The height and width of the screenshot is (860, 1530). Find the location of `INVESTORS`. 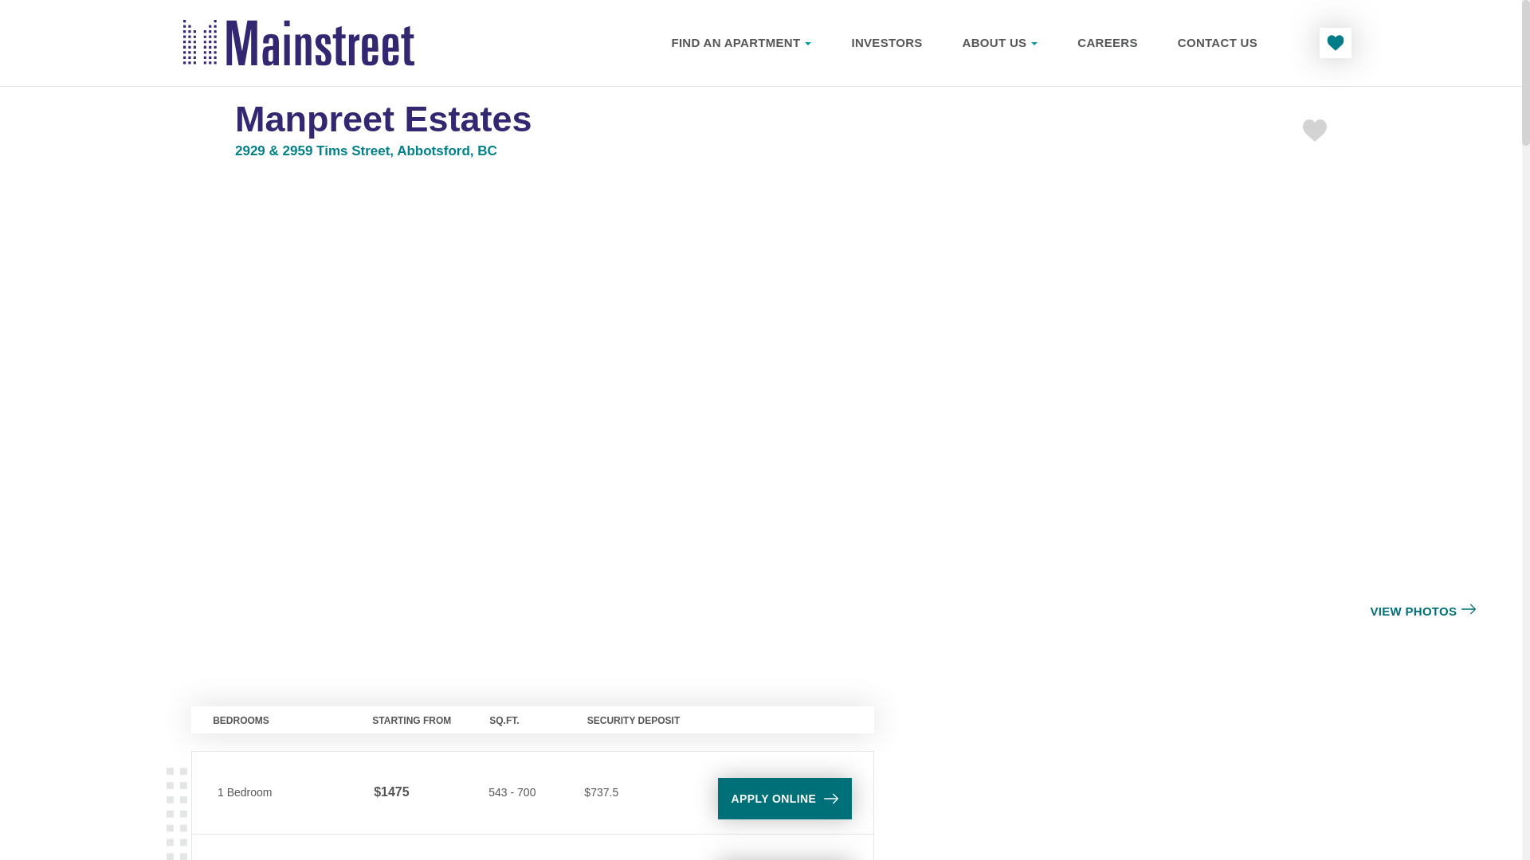

INVESTORS is located at coordinates (886, 42).